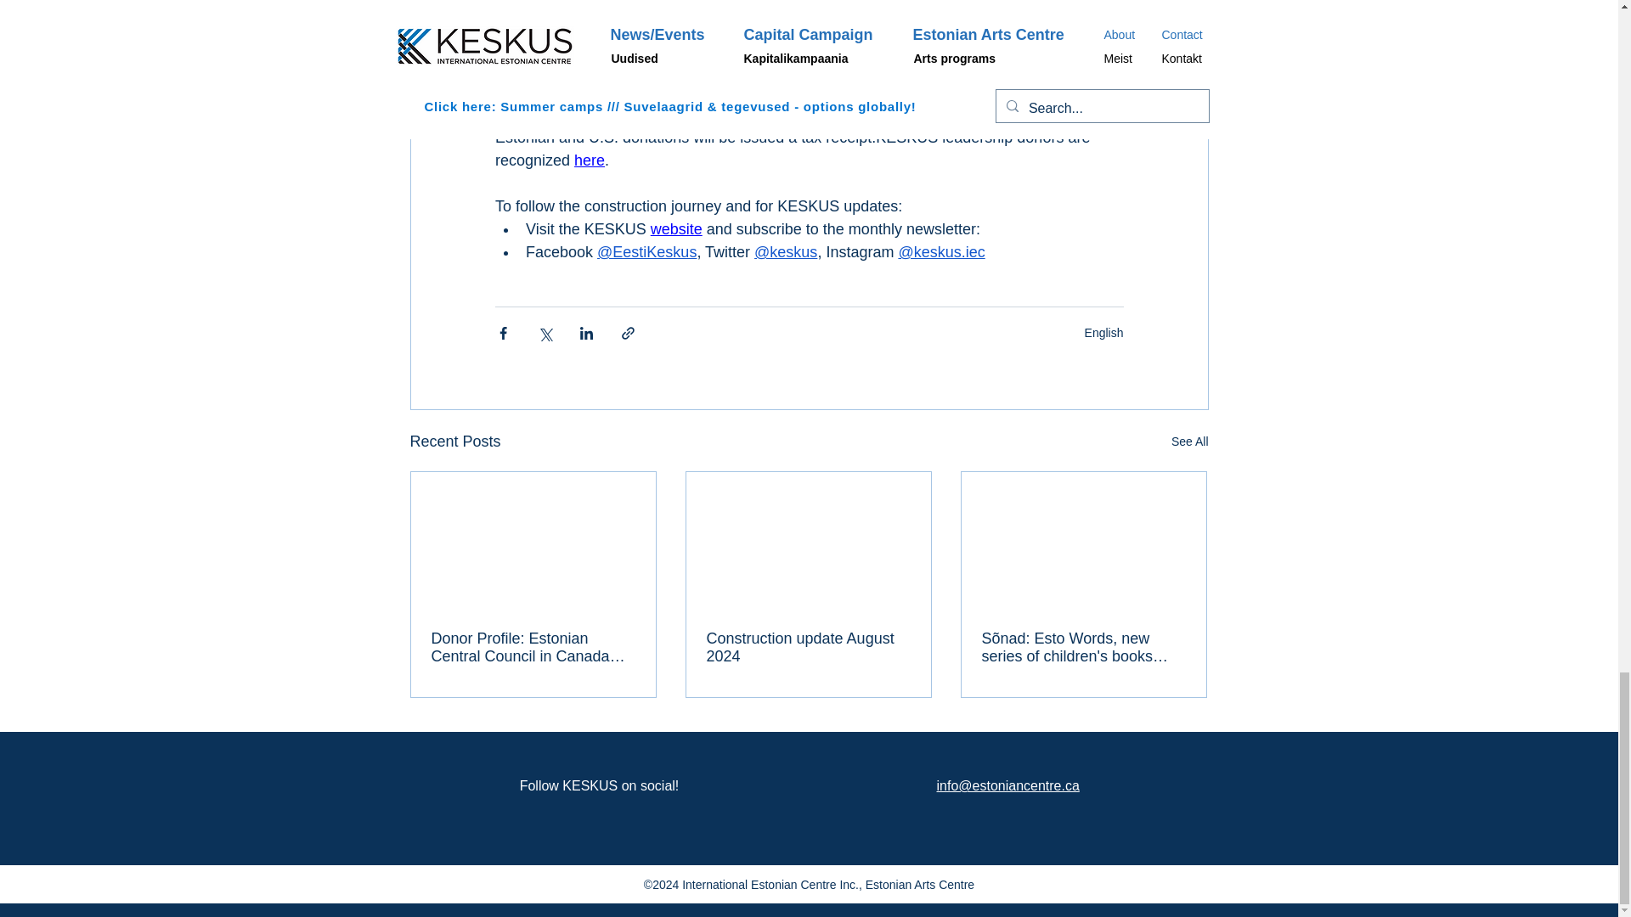  Describe the element at coordinates (808, 647) in the screenshot. I see `Construction update August 2024` at that location.